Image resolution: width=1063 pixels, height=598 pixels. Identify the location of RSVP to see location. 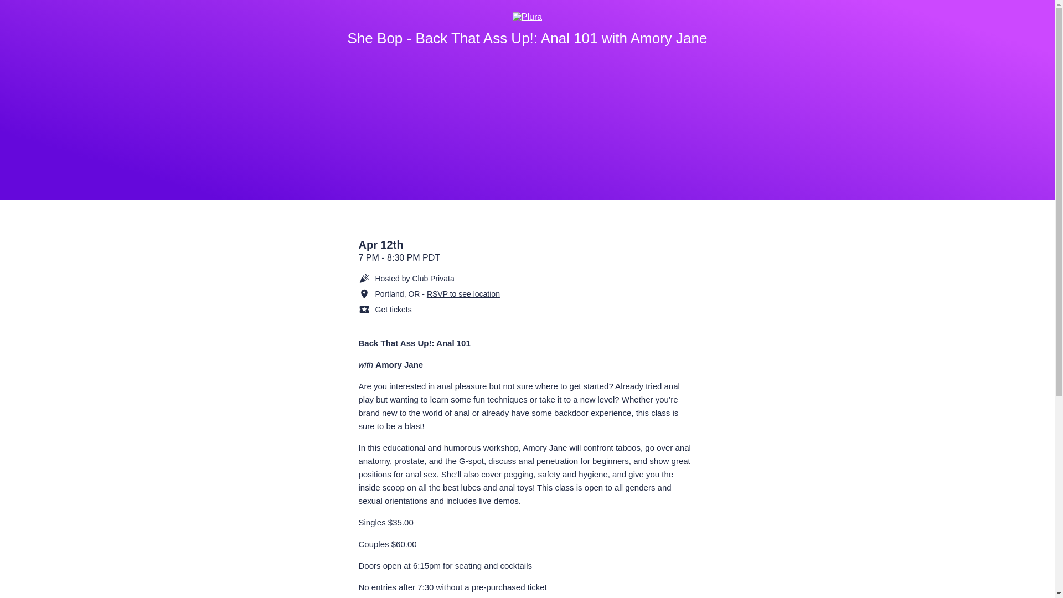
(463, 293).